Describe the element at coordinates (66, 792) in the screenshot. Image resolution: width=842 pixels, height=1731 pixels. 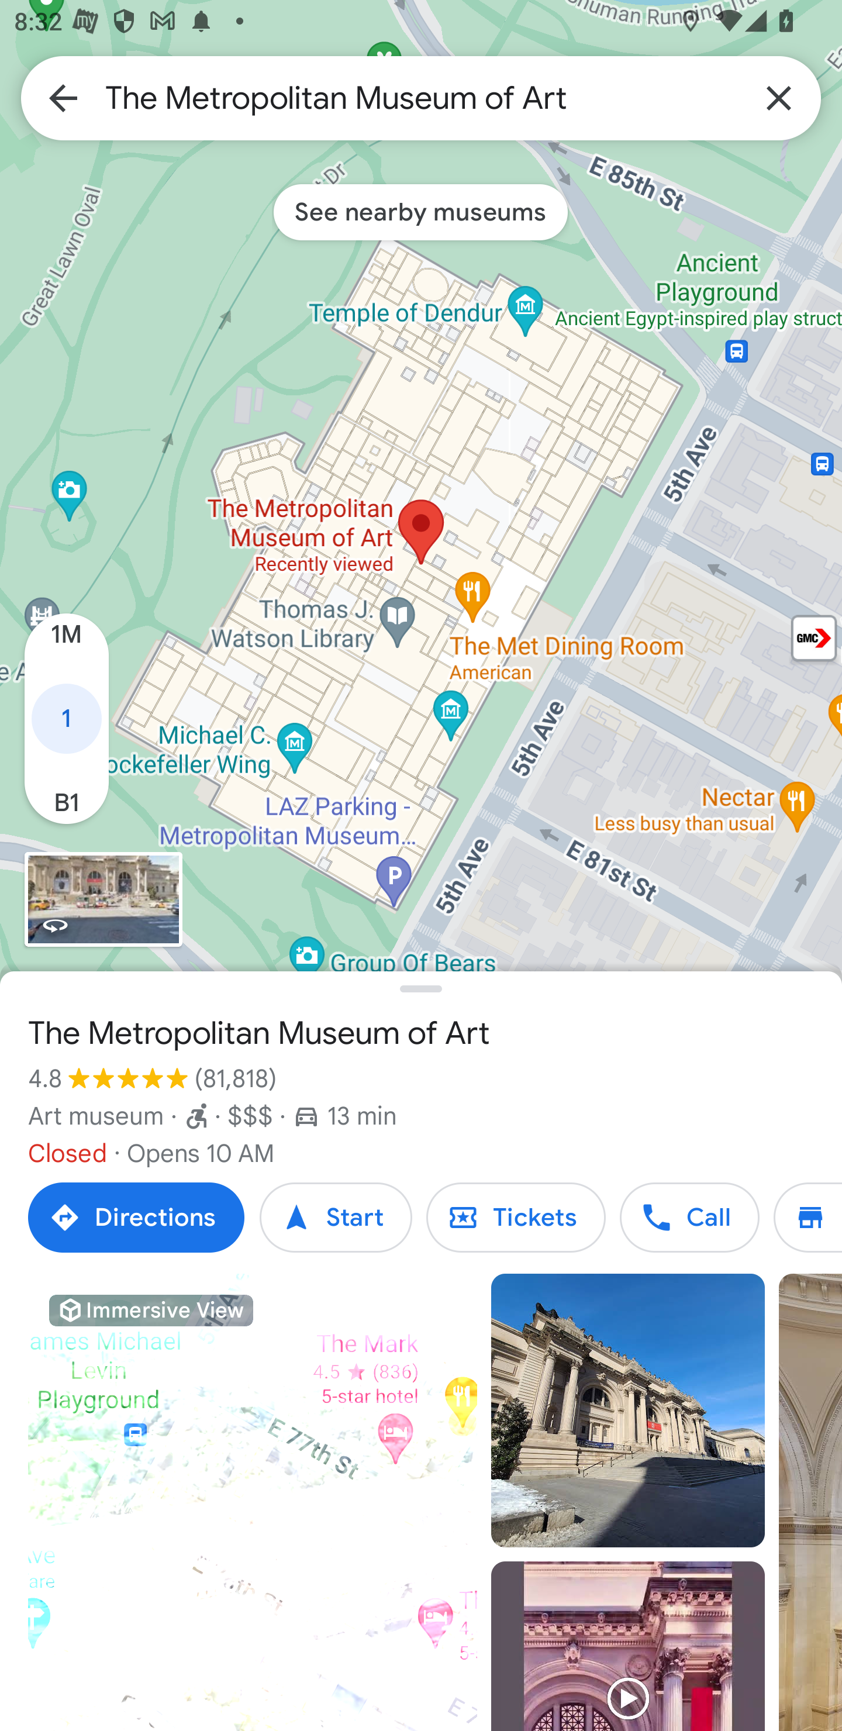
I see `Level B 1 B1` at that location.